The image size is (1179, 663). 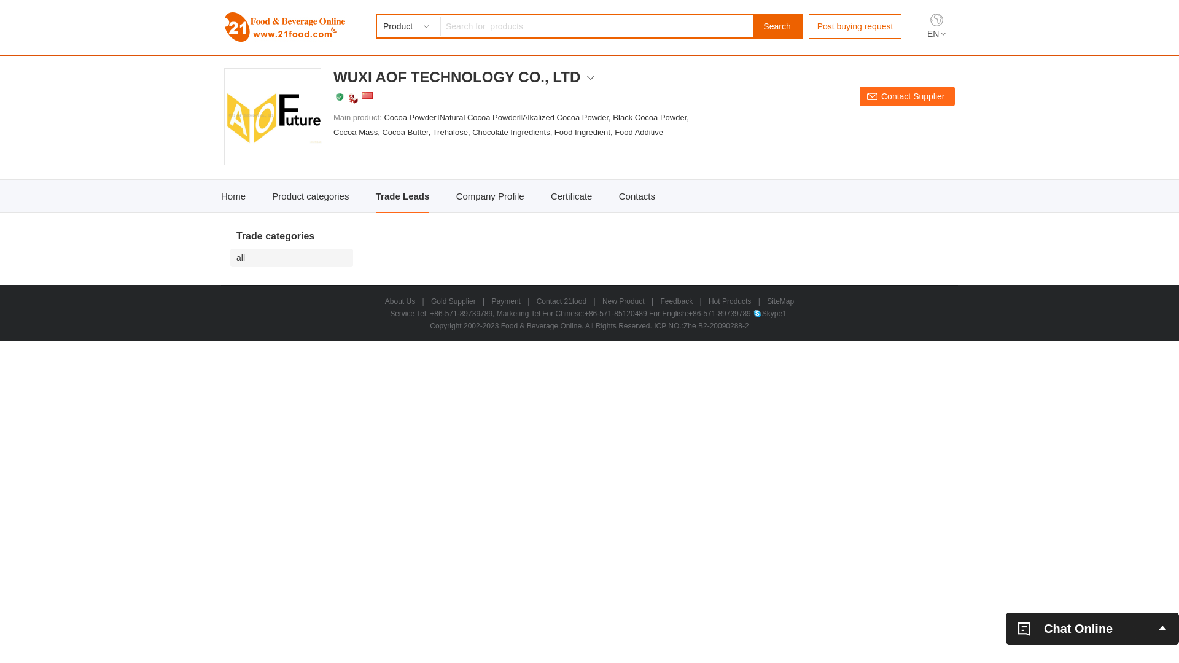 I want to click on About Us, so click(x=400, y=301).